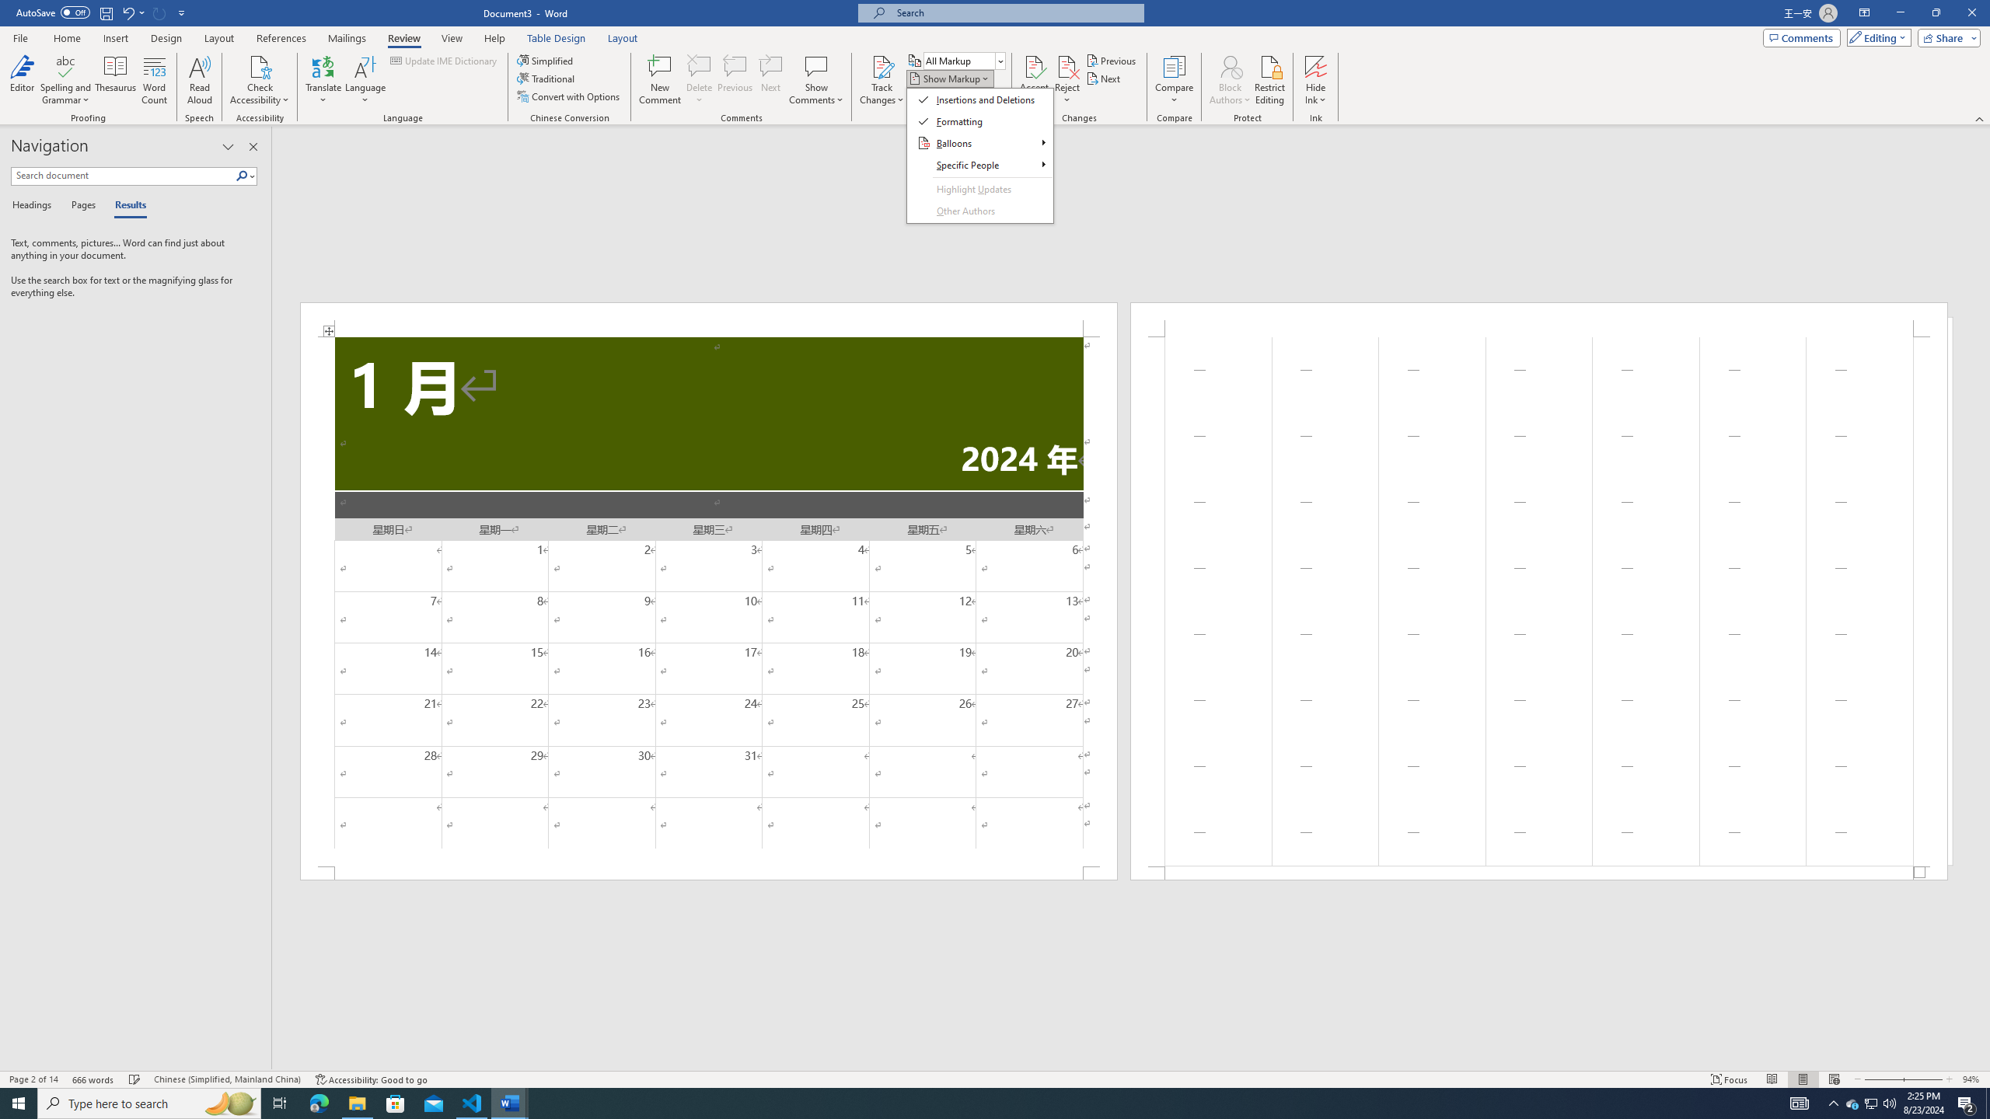 The image size is (1990, 1119). Describe the element at coordinates (950, 78) in the screenshot. I see `Show Markup` at that location.